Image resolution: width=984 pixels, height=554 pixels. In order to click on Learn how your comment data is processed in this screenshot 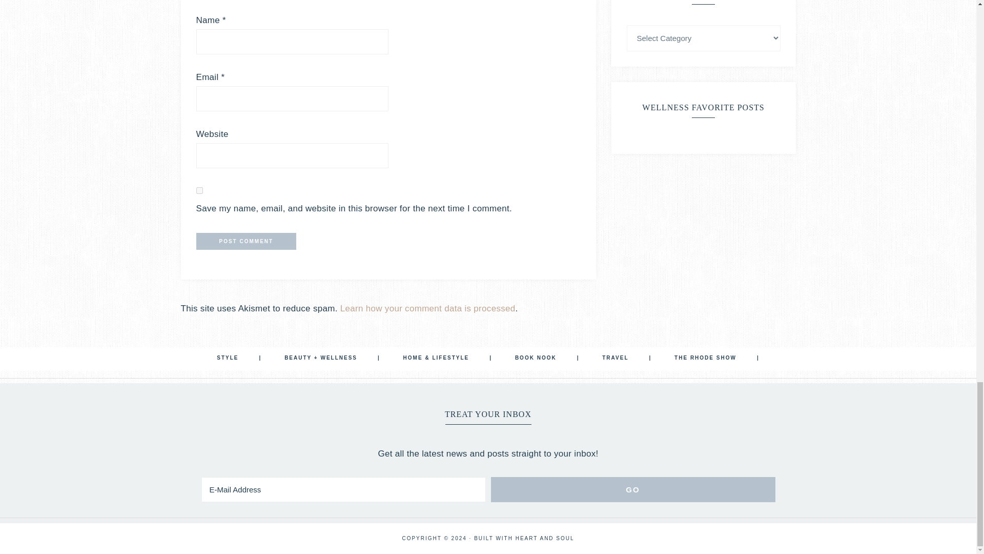, I will do `click(428, 308)`.